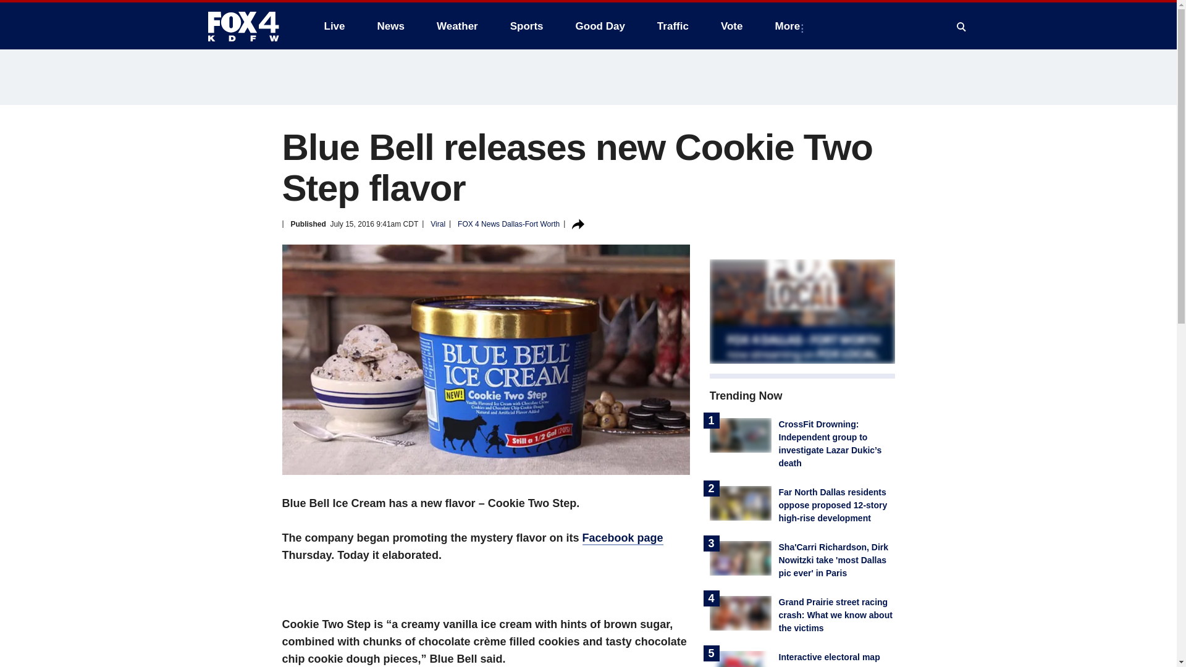 This screenshot has width=1186, height=667. What do you see at coordinates (789, 26) in the screenshot?
I see `More` at bounding box center [789, 26].